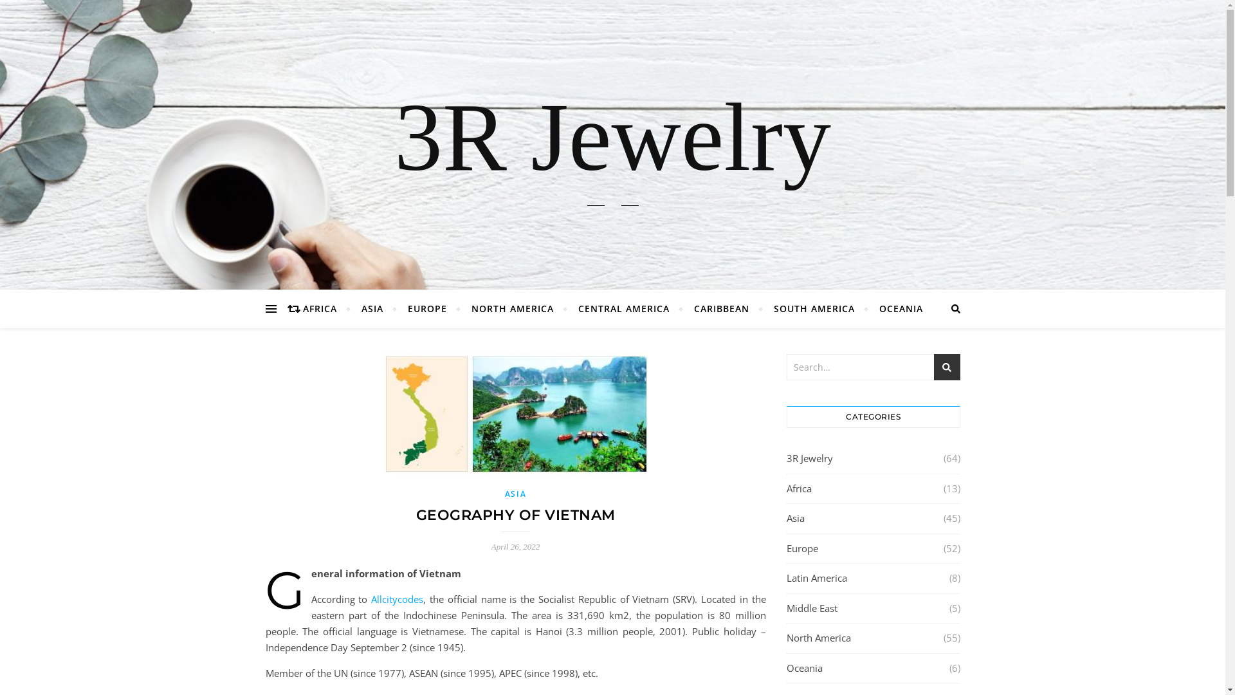 The height and width of the screenshot is (695, 1235). What do you see at coordinates (427, 309) in the screenshot?
I see `EUROPE` at bounding box center [427, 309].